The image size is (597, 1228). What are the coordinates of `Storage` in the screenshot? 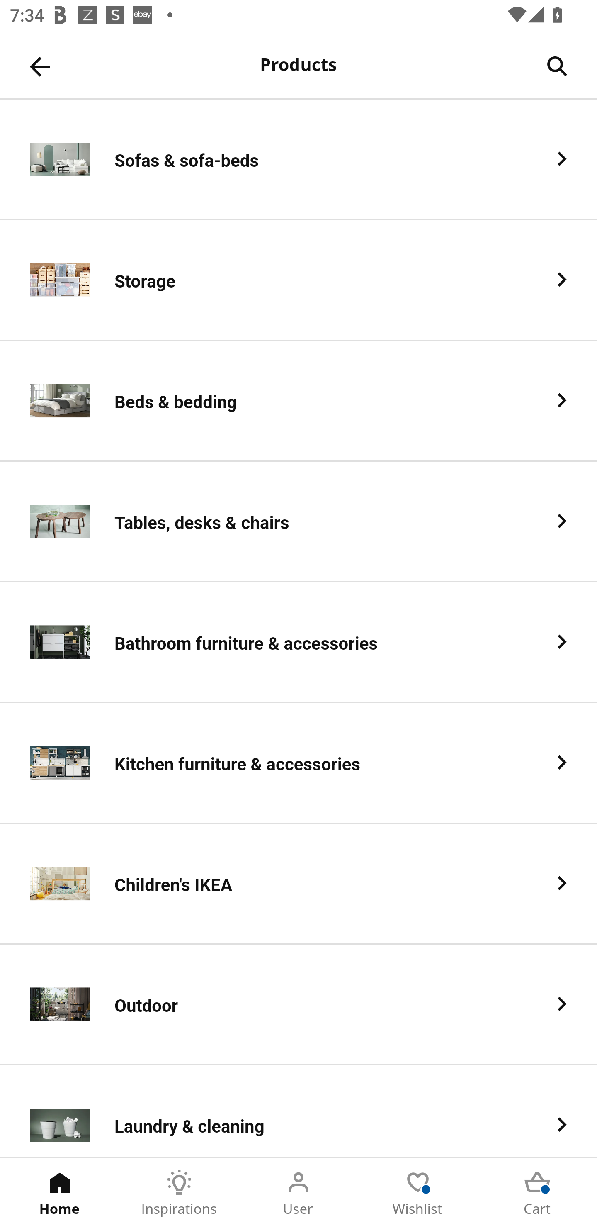 It's located at (298, 280).